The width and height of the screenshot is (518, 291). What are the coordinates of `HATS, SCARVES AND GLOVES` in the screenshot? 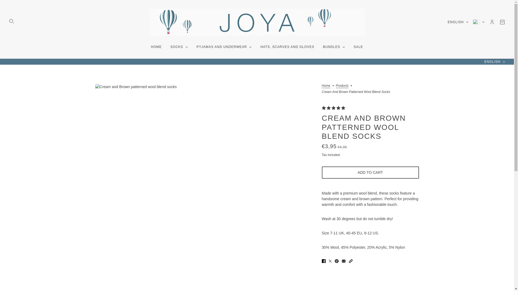 It's located at (287, 47).